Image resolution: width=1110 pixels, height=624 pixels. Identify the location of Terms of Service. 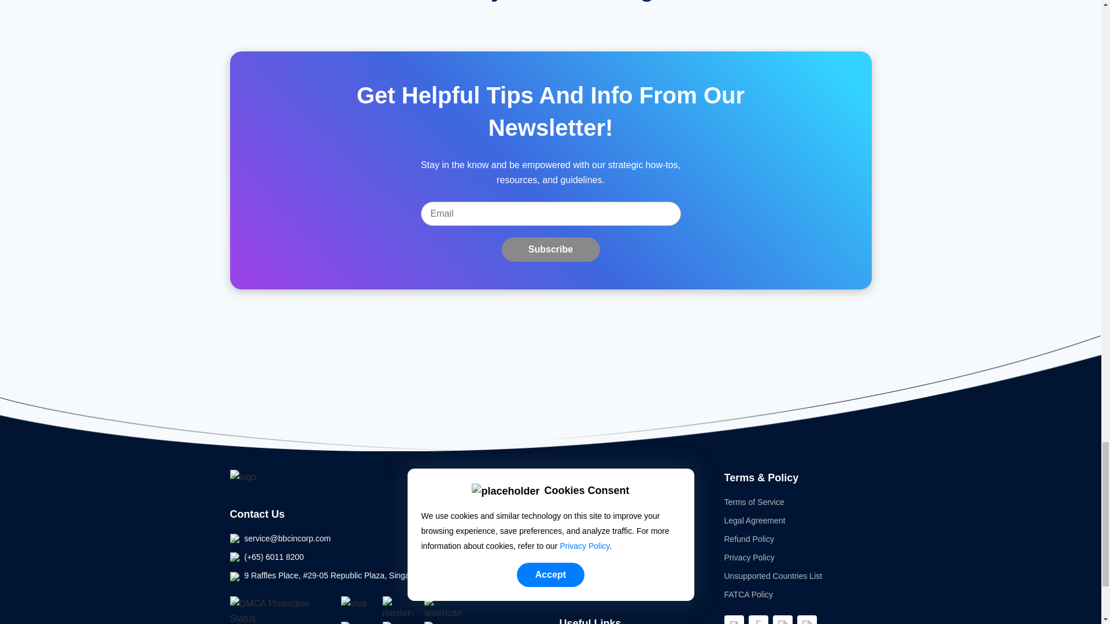
(753, 502).